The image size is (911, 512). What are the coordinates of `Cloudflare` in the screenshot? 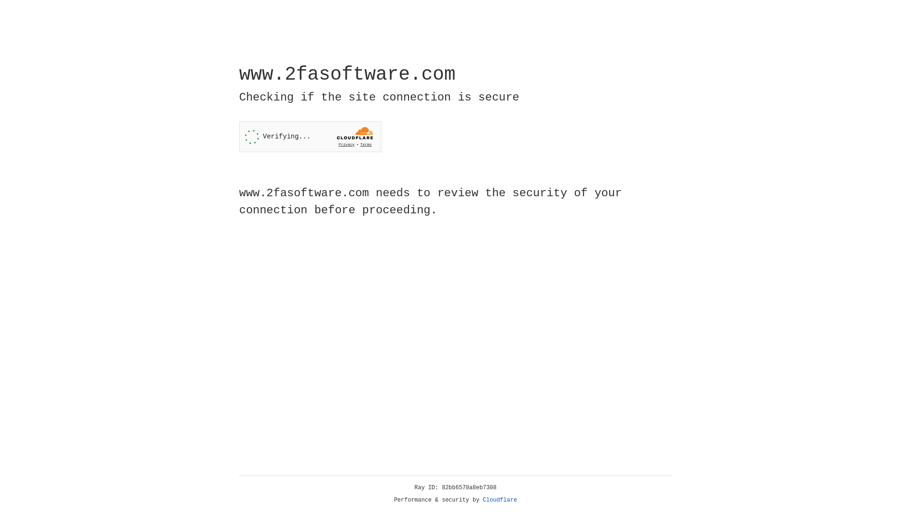 It's located at (500, 500).